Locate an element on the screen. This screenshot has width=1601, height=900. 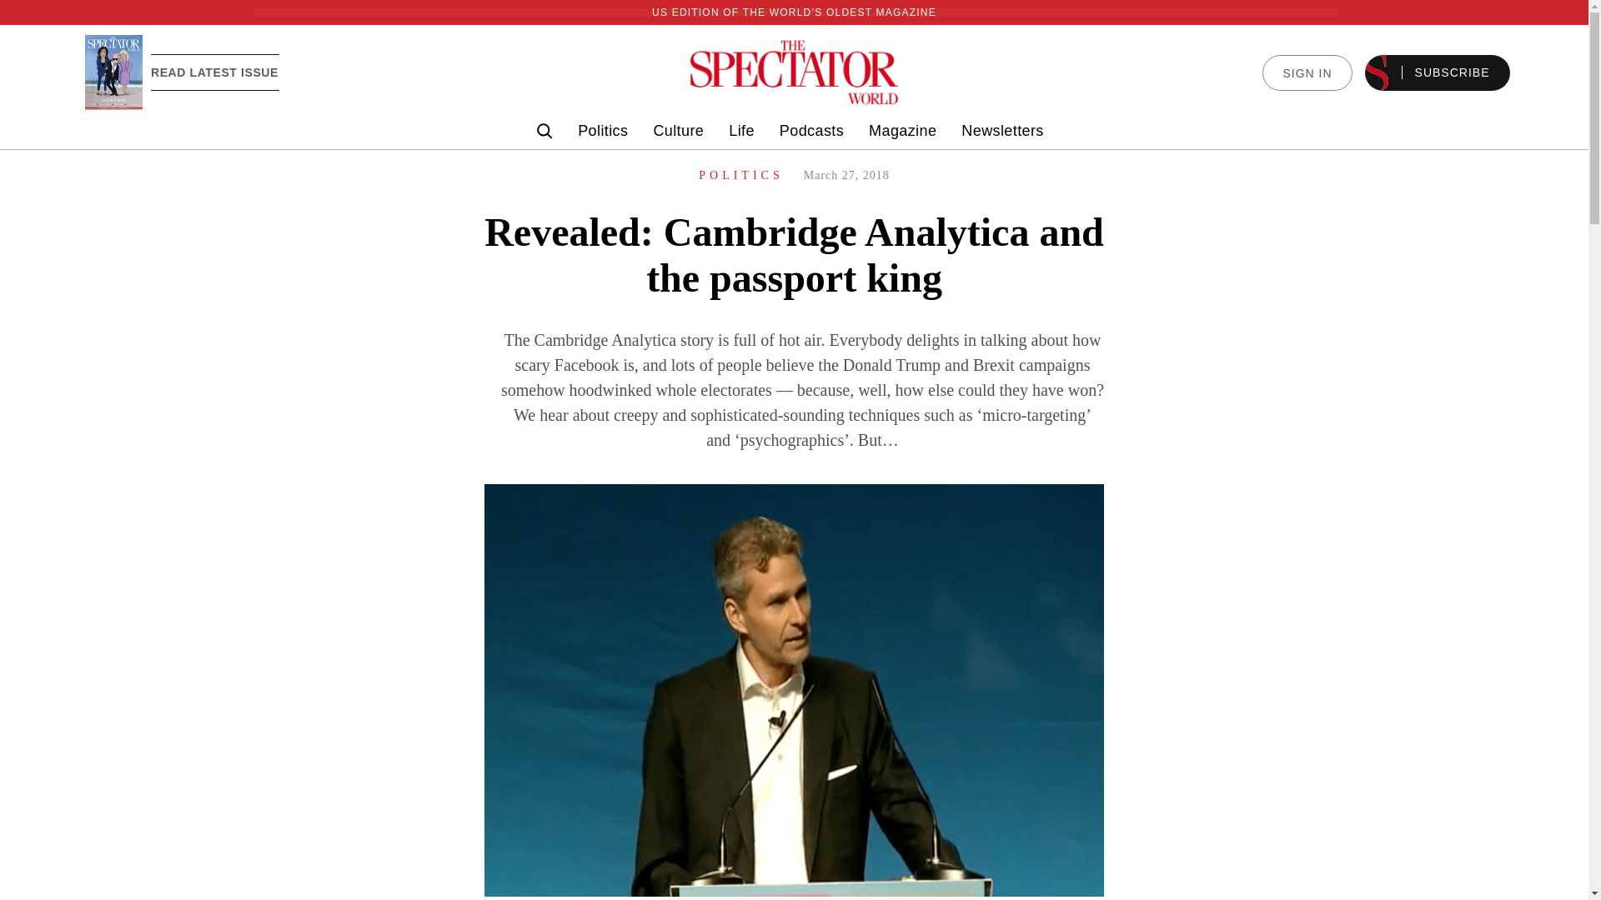
Life is located at coordinates (740, 131).